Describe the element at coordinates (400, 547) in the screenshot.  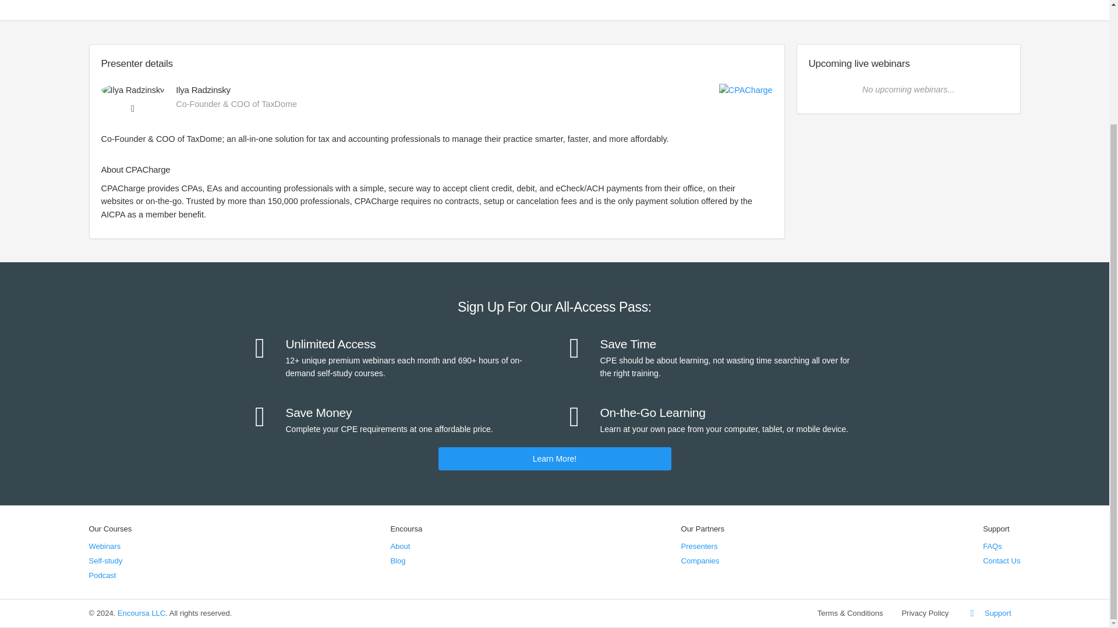
I see `About` at that location.